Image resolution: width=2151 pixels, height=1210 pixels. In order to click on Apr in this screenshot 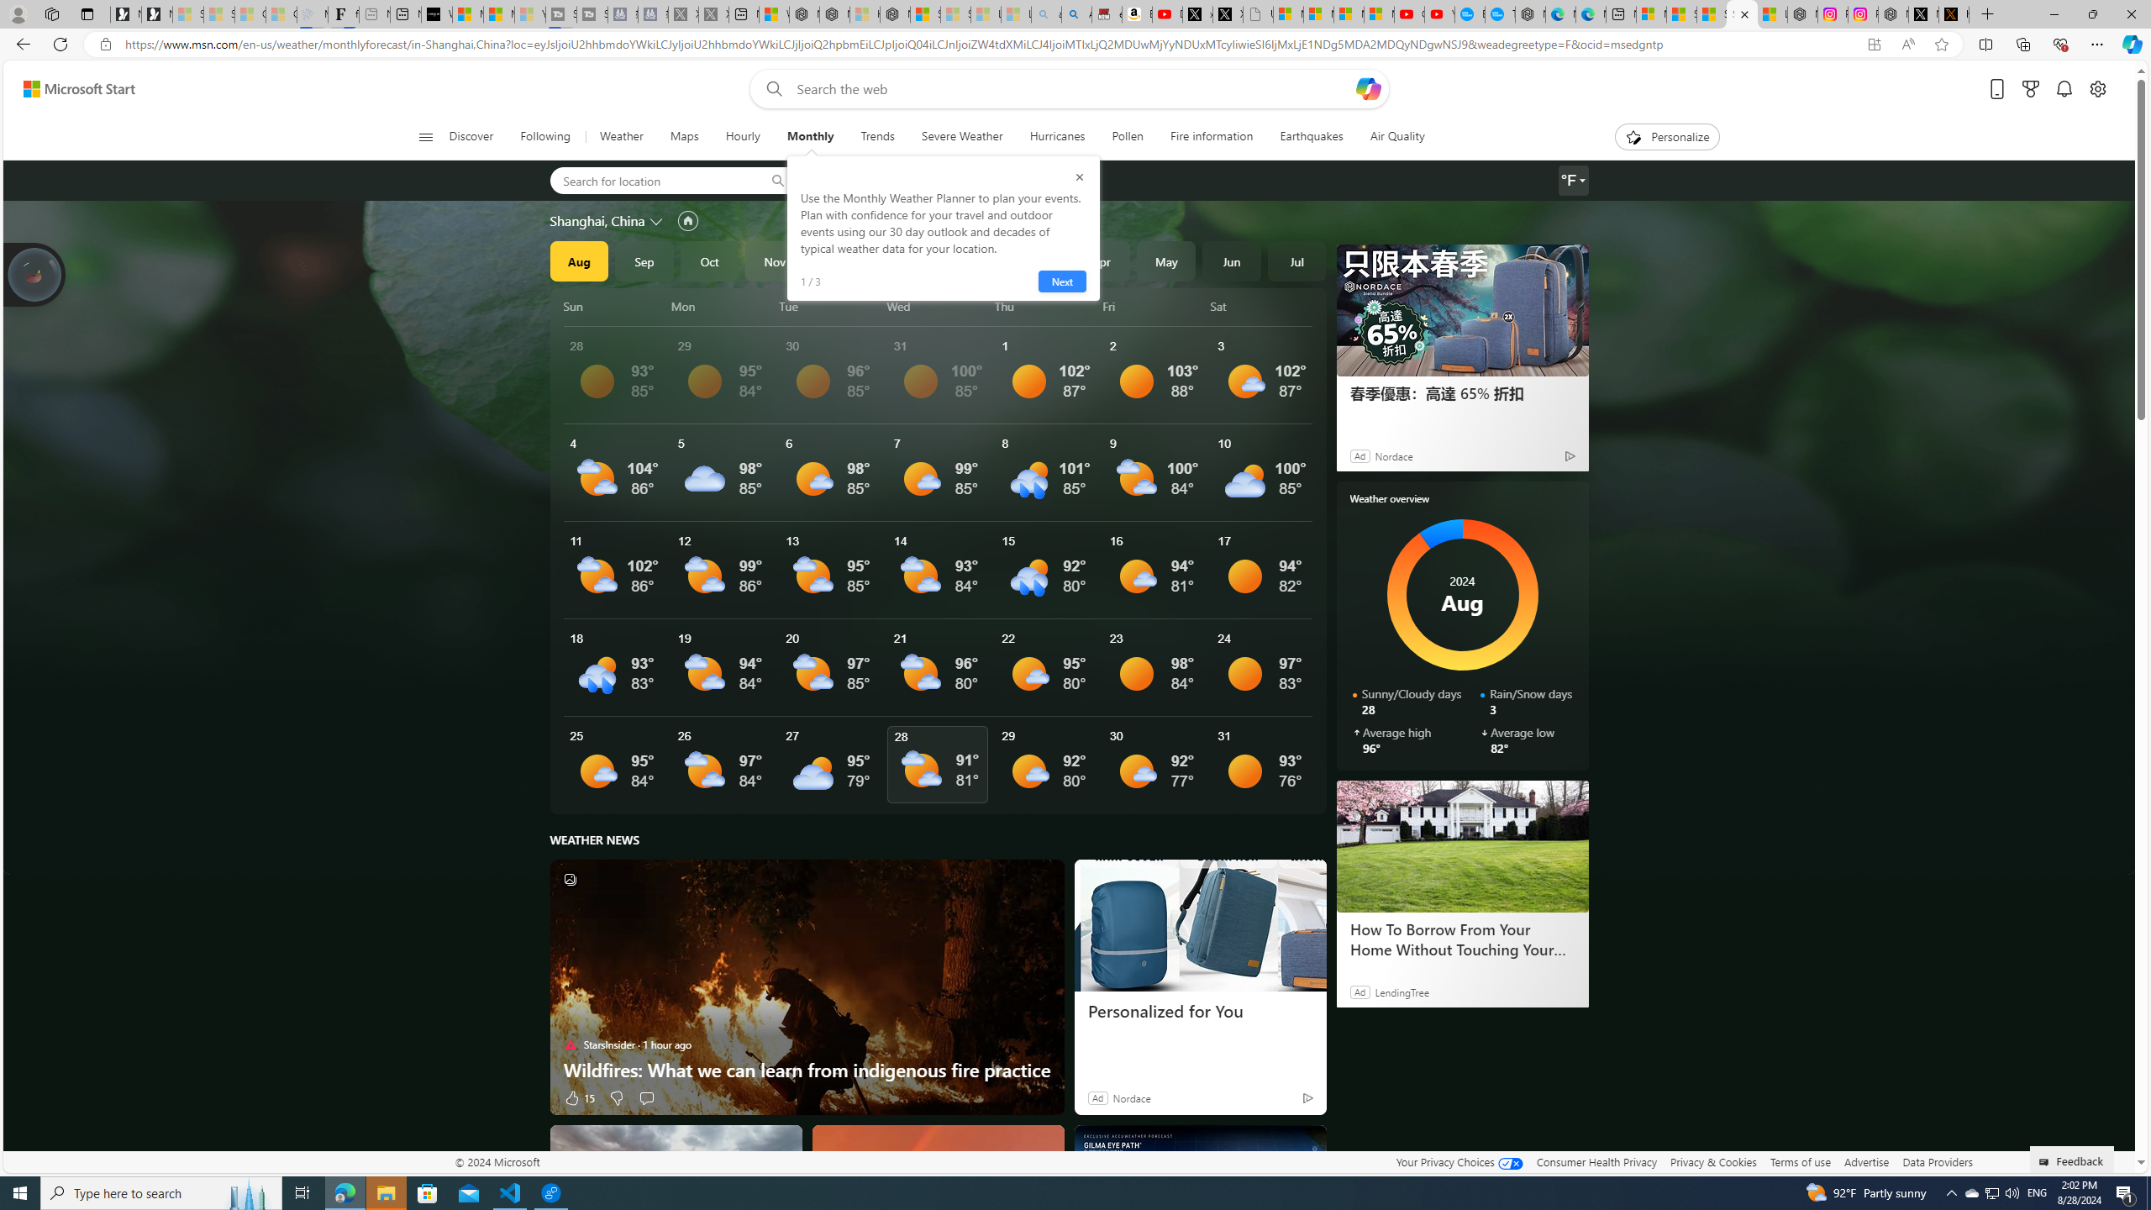, I will do `click(1101, 260)`.